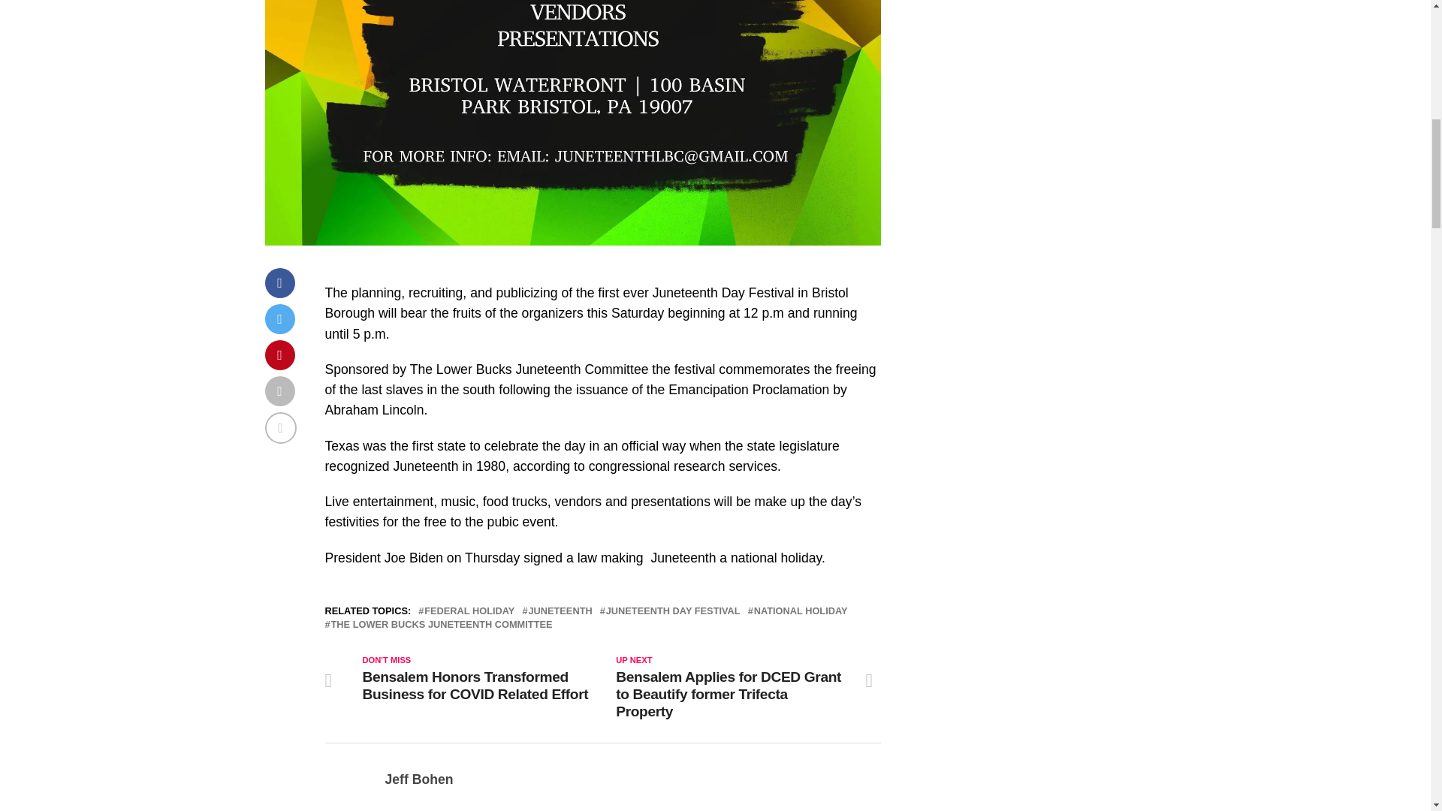 The width and height of the screenshot is (1442, 811). Describe the element at coordinates (469, 611) in the screenshot. I see `FEDERAL HOLIDAY` at that location.